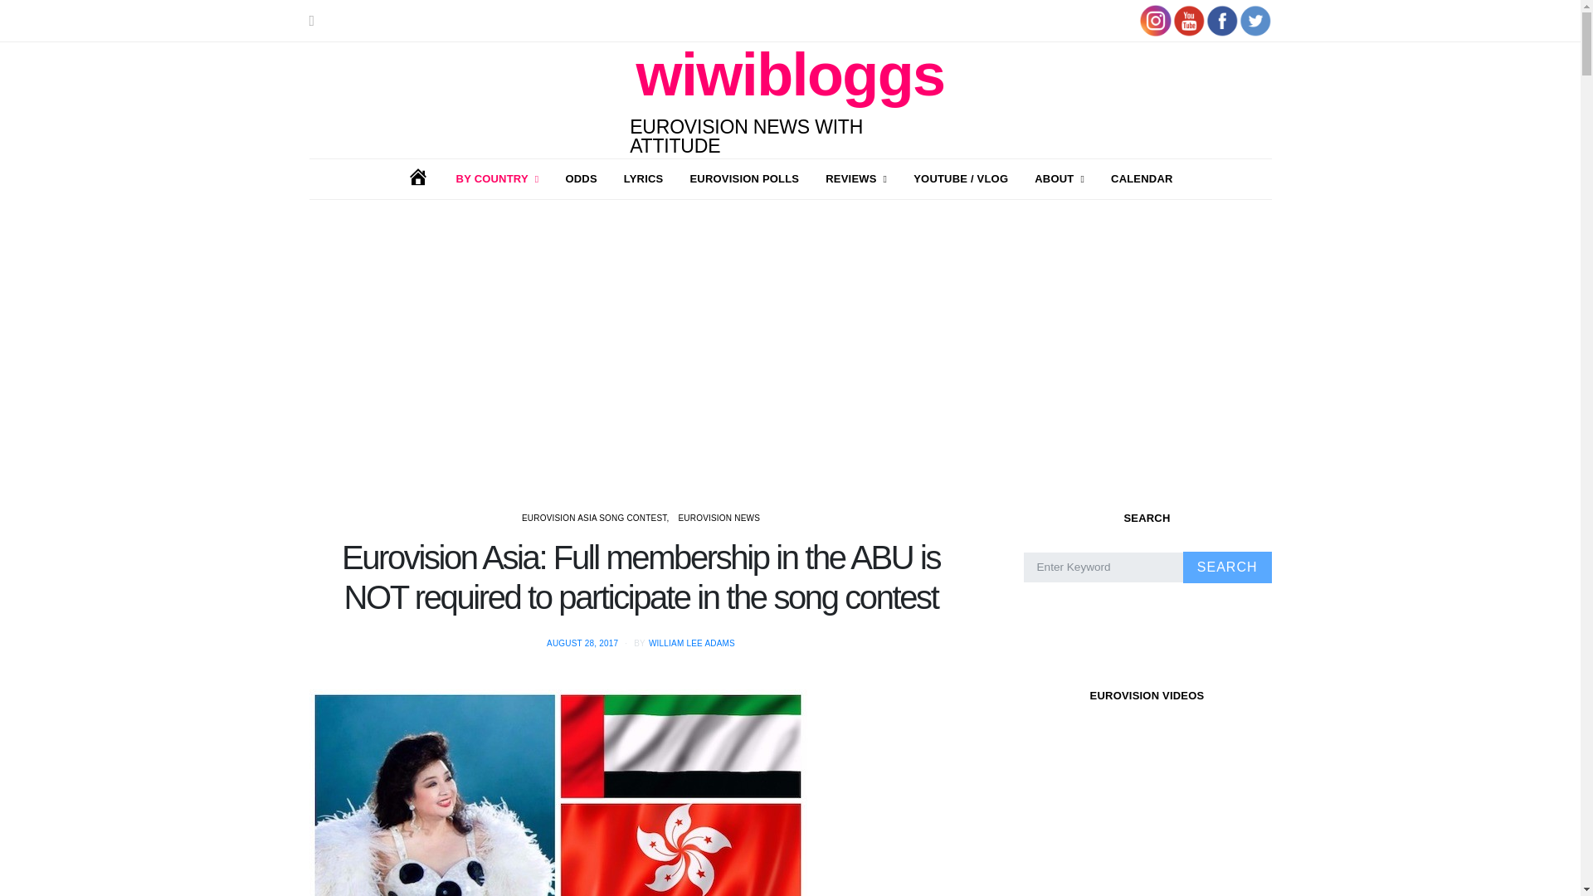 The image size is (1593, 896). I want to click on Eurovision and National Finals, so click(856, 179).